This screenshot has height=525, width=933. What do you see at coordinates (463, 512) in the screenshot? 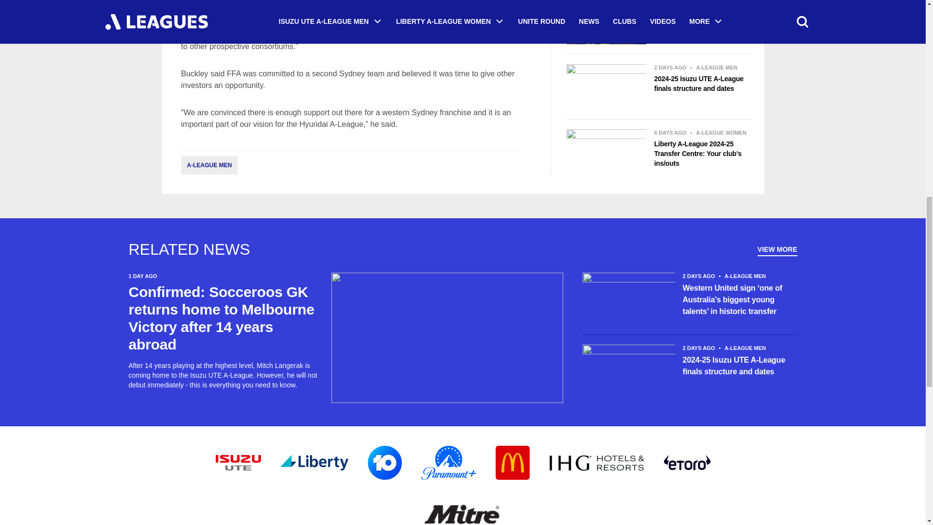
I see `Mitre` at bounding box center [463, 512].